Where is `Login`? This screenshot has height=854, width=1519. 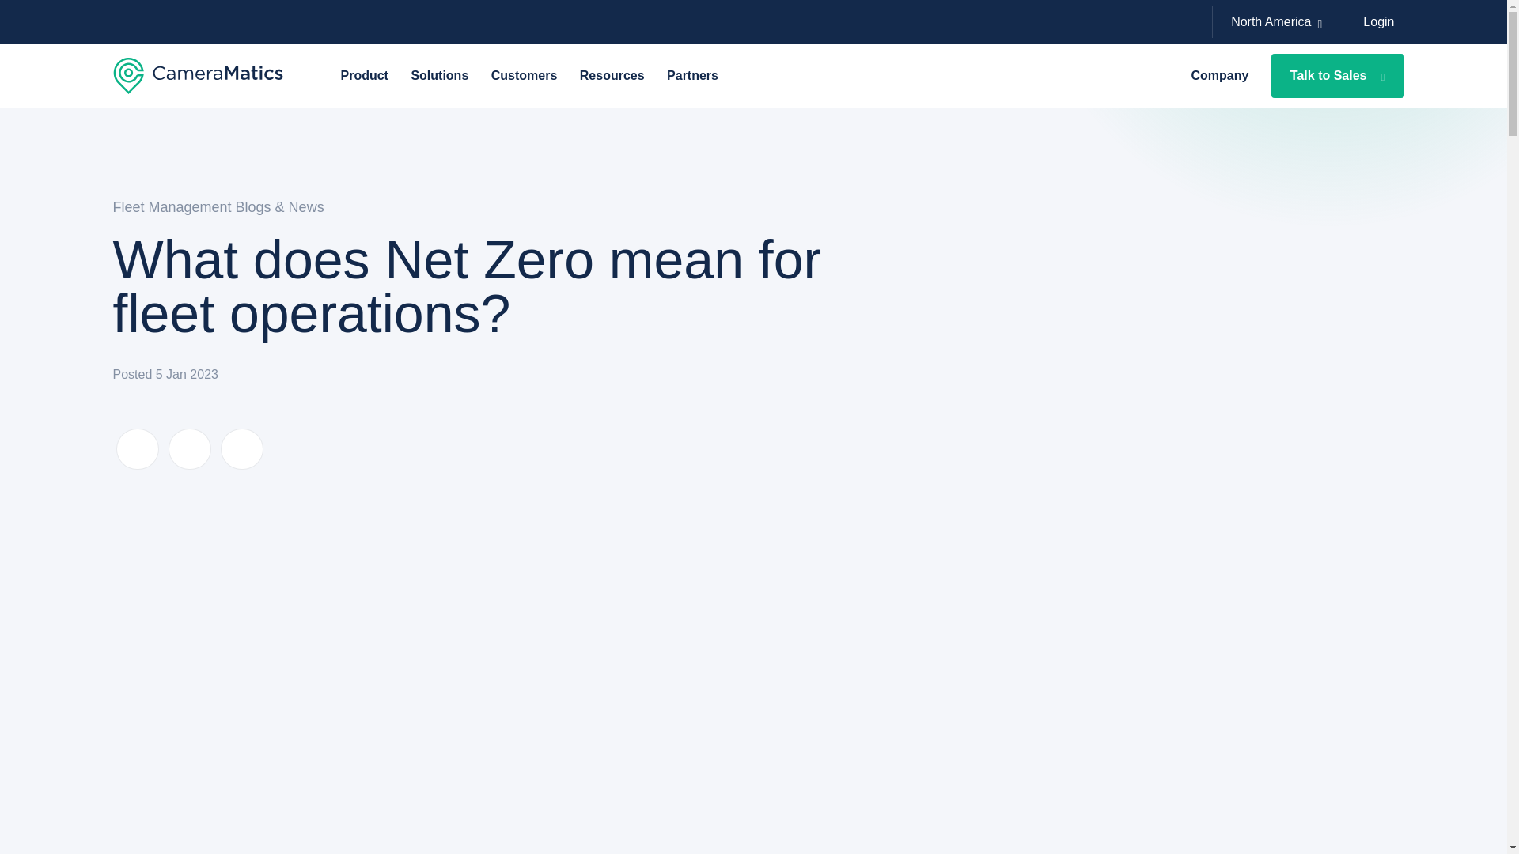 Login is located at coordinates (1375, 22).